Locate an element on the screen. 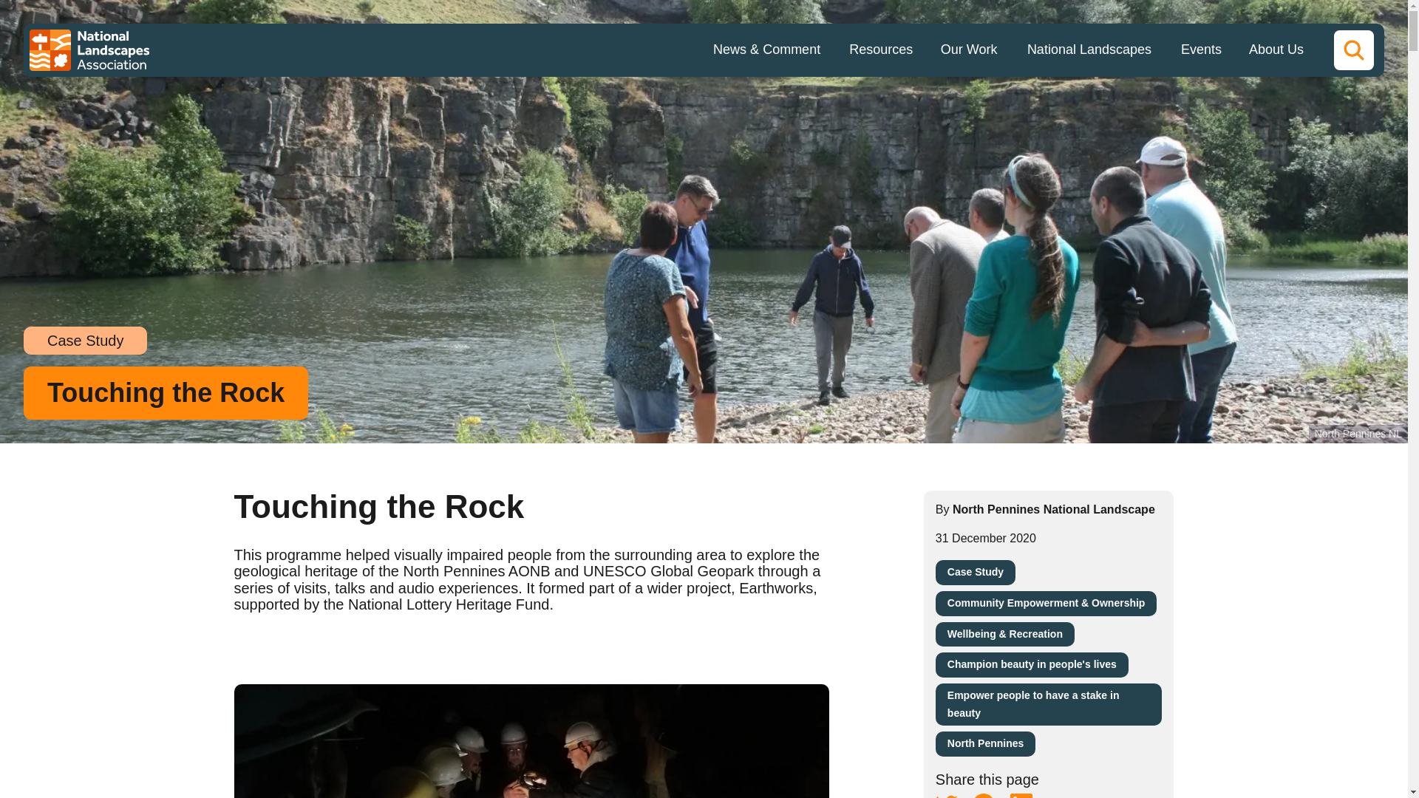 Image resolution: width=1419 pixels, height=798 pixels. Champion beauty in people's lives is located at coordinates (1032, 665).